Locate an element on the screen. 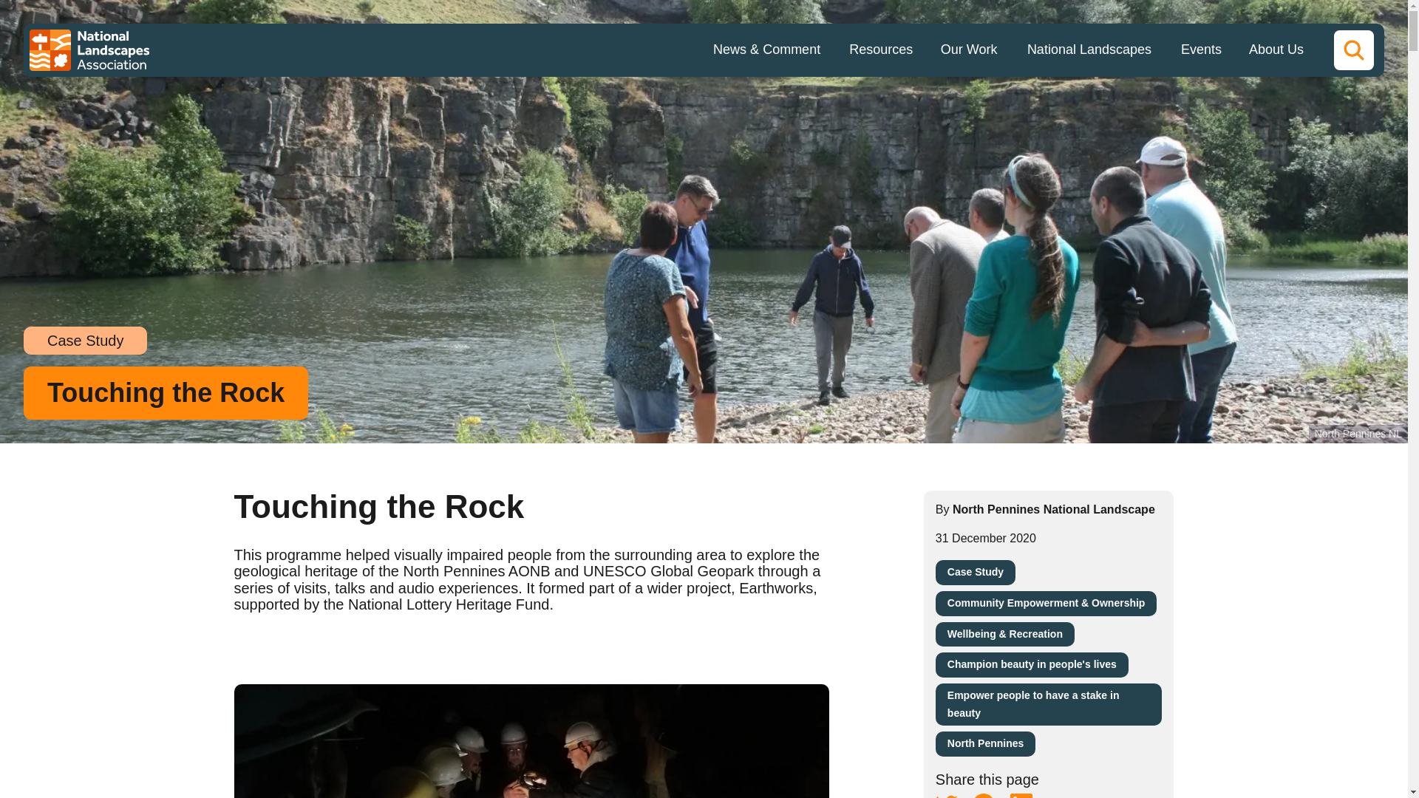 Image resolution: width=1419 pixels, height=798 pixels. Champion beauty in people's lives is located at coordinates (1032, 665).